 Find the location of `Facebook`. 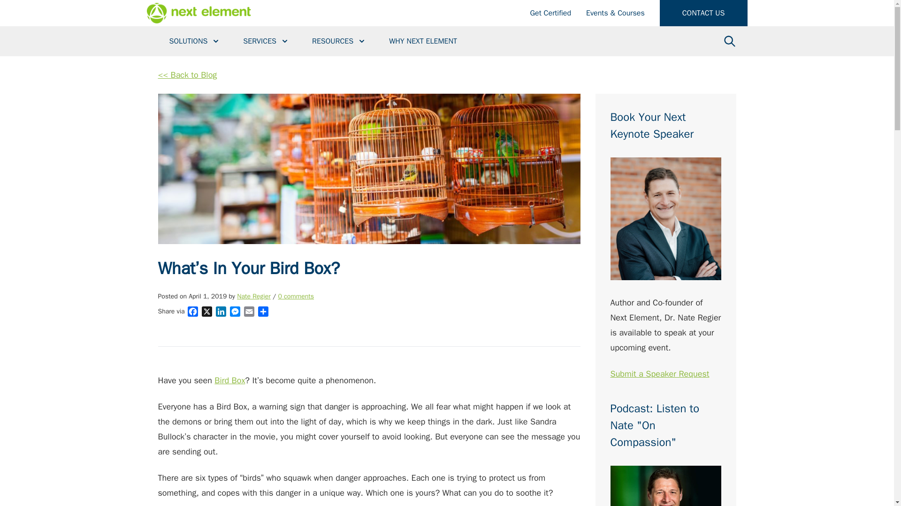

Facebook is located at coordinates (192, 313).